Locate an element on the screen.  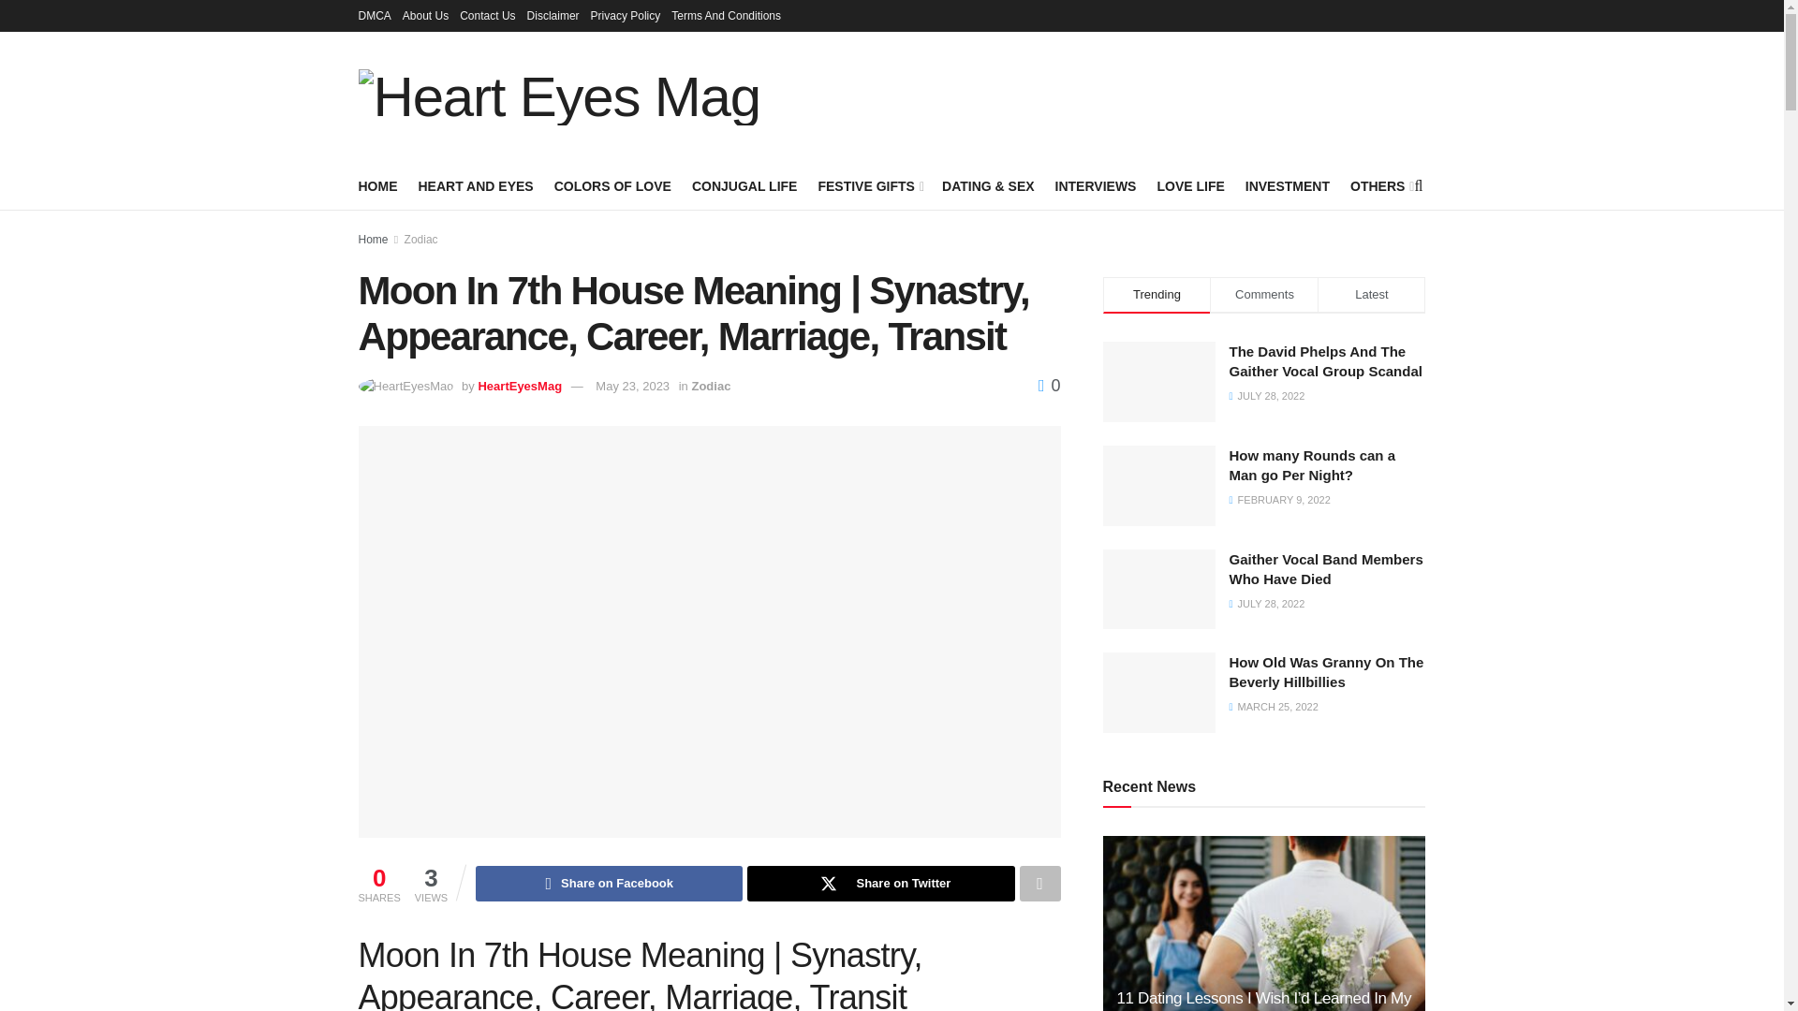
HOME is located at coordinates (377, 185).